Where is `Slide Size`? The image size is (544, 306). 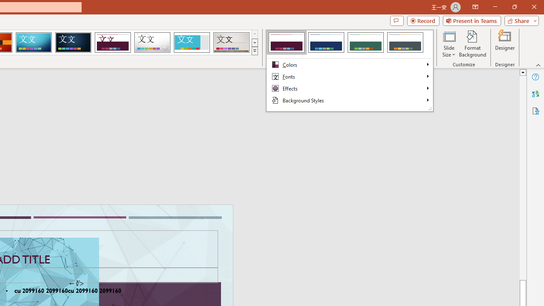
Slide Size is located at coordinates (449, 43).